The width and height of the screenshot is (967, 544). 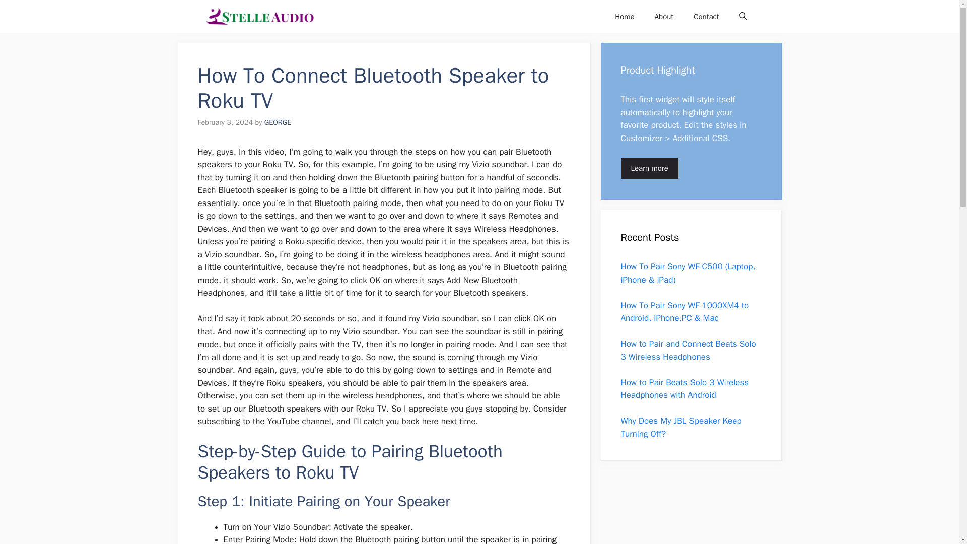 What do you see at coordinates (681, 427) in the screenshot?
I see `Why Does My JBL Speaker Keep Turning Off?` at bounding box center [681, 427].